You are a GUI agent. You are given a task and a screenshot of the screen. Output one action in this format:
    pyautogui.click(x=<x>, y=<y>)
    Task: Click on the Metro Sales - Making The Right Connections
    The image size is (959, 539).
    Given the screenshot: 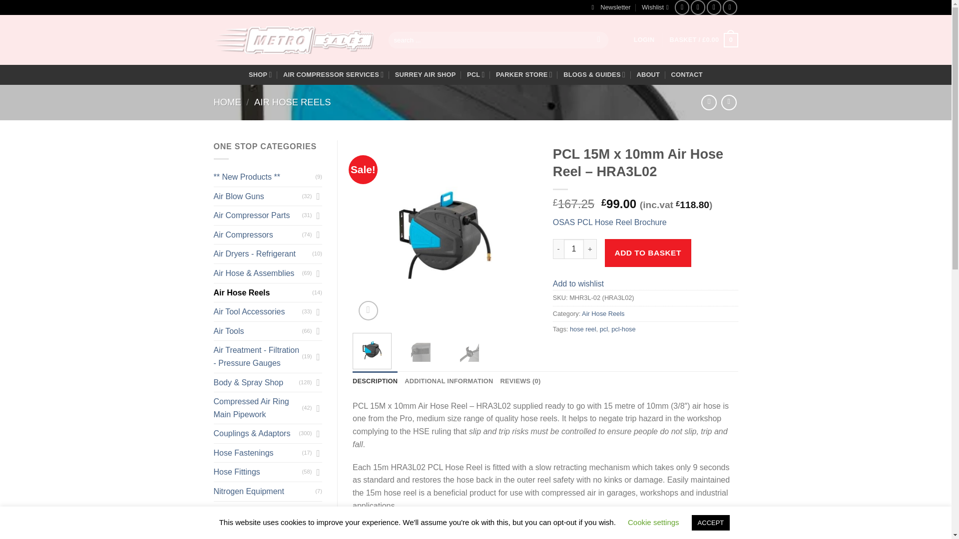 What is the action you would take?
    pyautogui.click(x=294, y=40)
    